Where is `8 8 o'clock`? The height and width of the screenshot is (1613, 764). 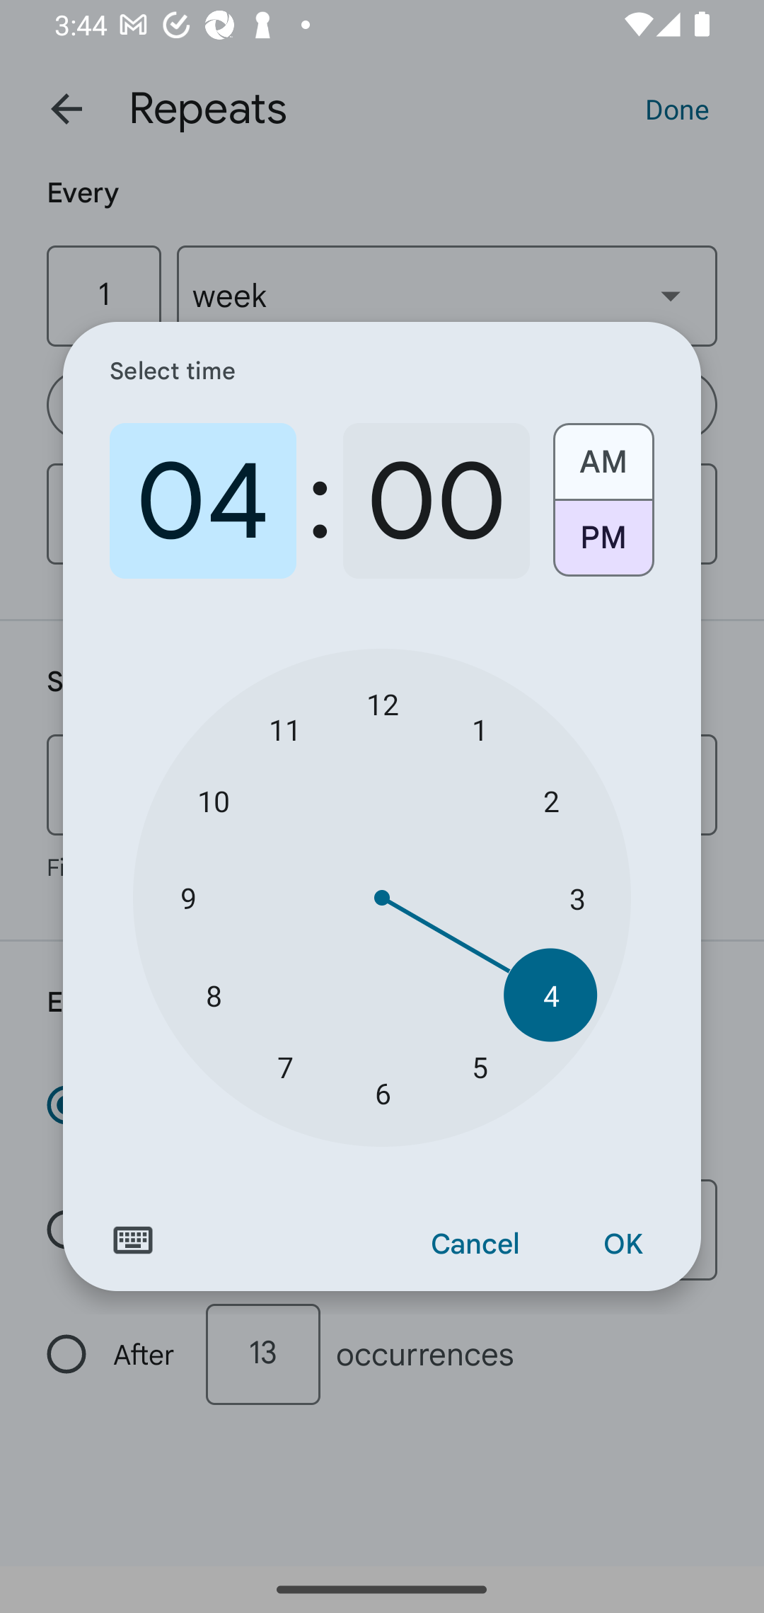
8 8 o'clock is located at coordinates (214, 995).